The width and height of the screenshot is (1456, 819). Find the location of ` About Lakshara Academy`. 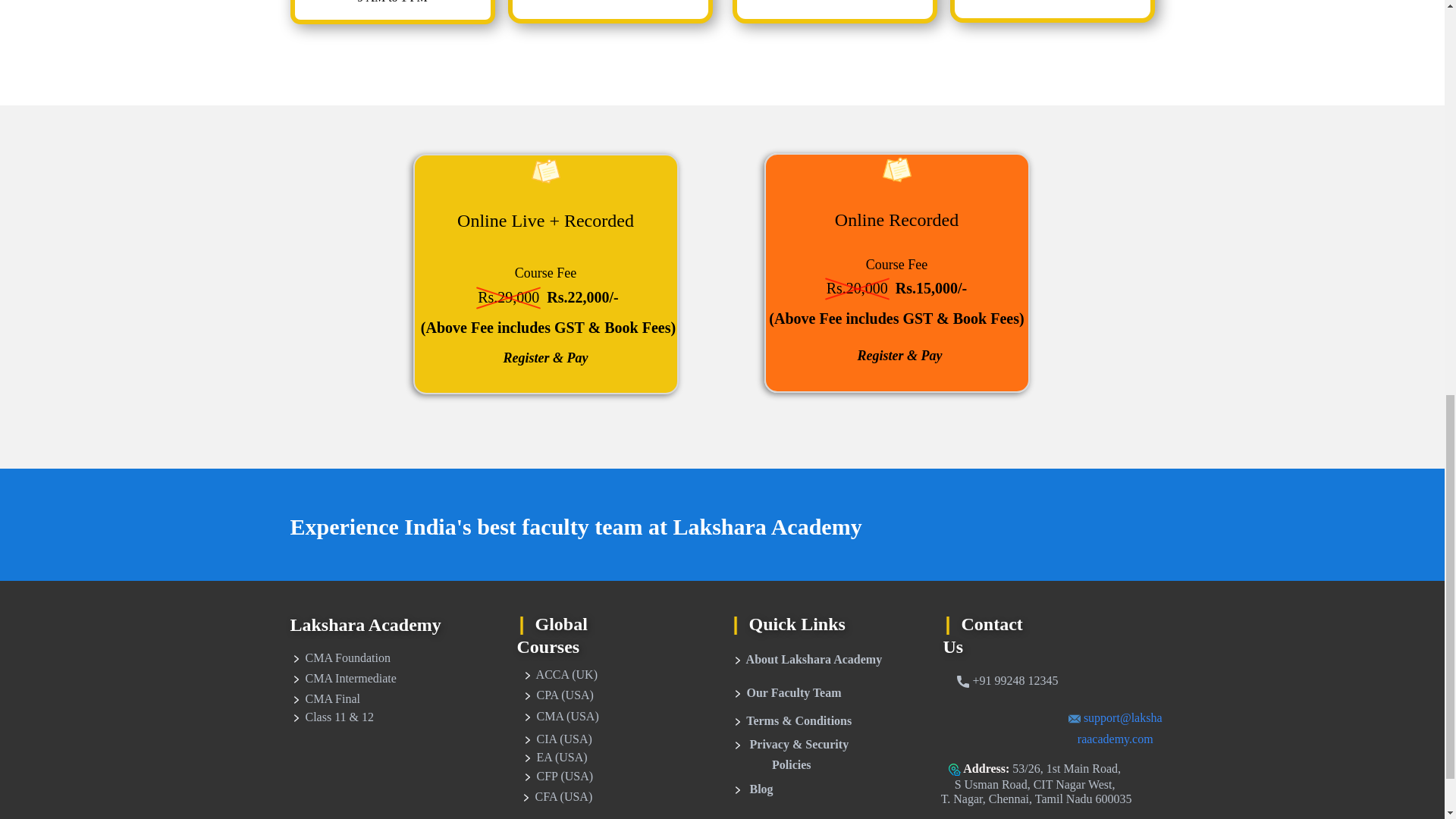

 About Lakshara Academy is located at coordinates (806, 660).